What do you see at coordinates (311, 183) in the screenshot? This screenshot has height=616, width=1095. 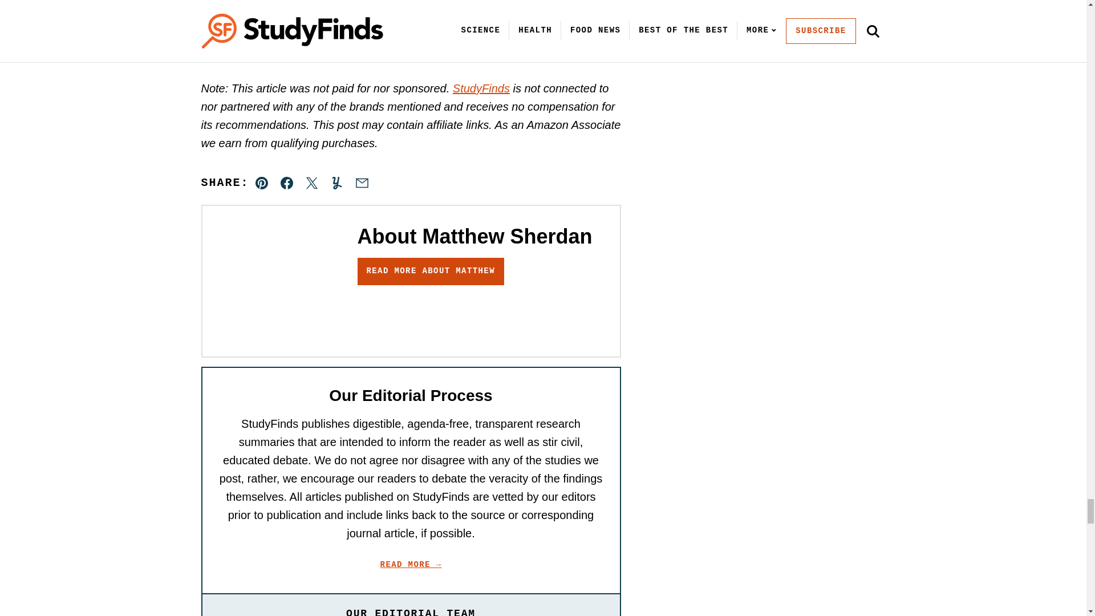 I see `Share on Twitter` at bounding box center [311, 183].